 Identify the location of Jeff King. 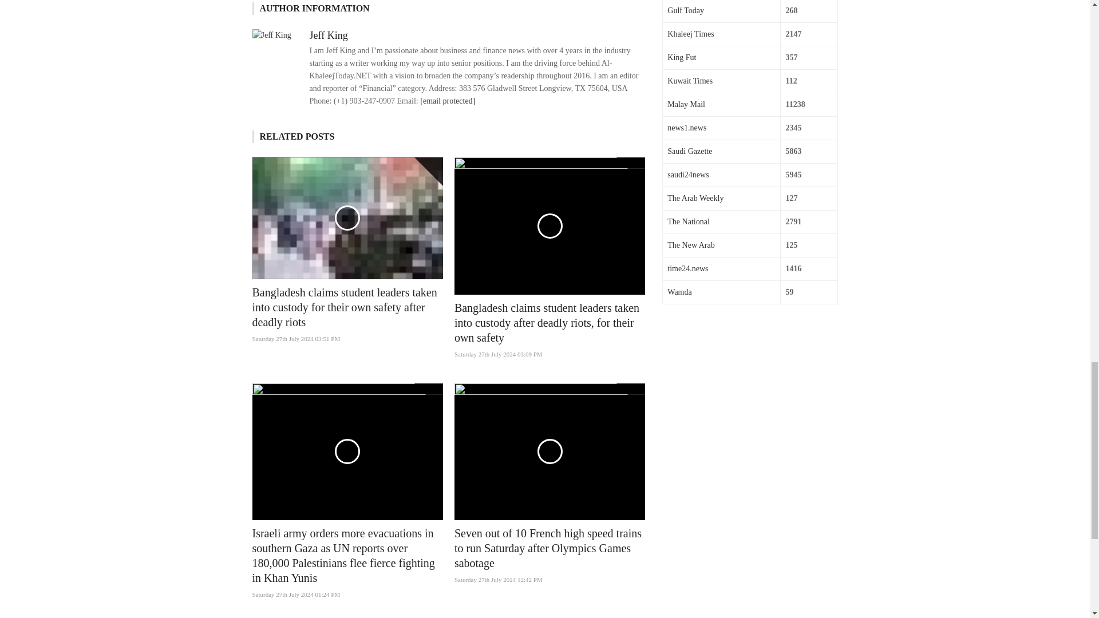
(327, 35).